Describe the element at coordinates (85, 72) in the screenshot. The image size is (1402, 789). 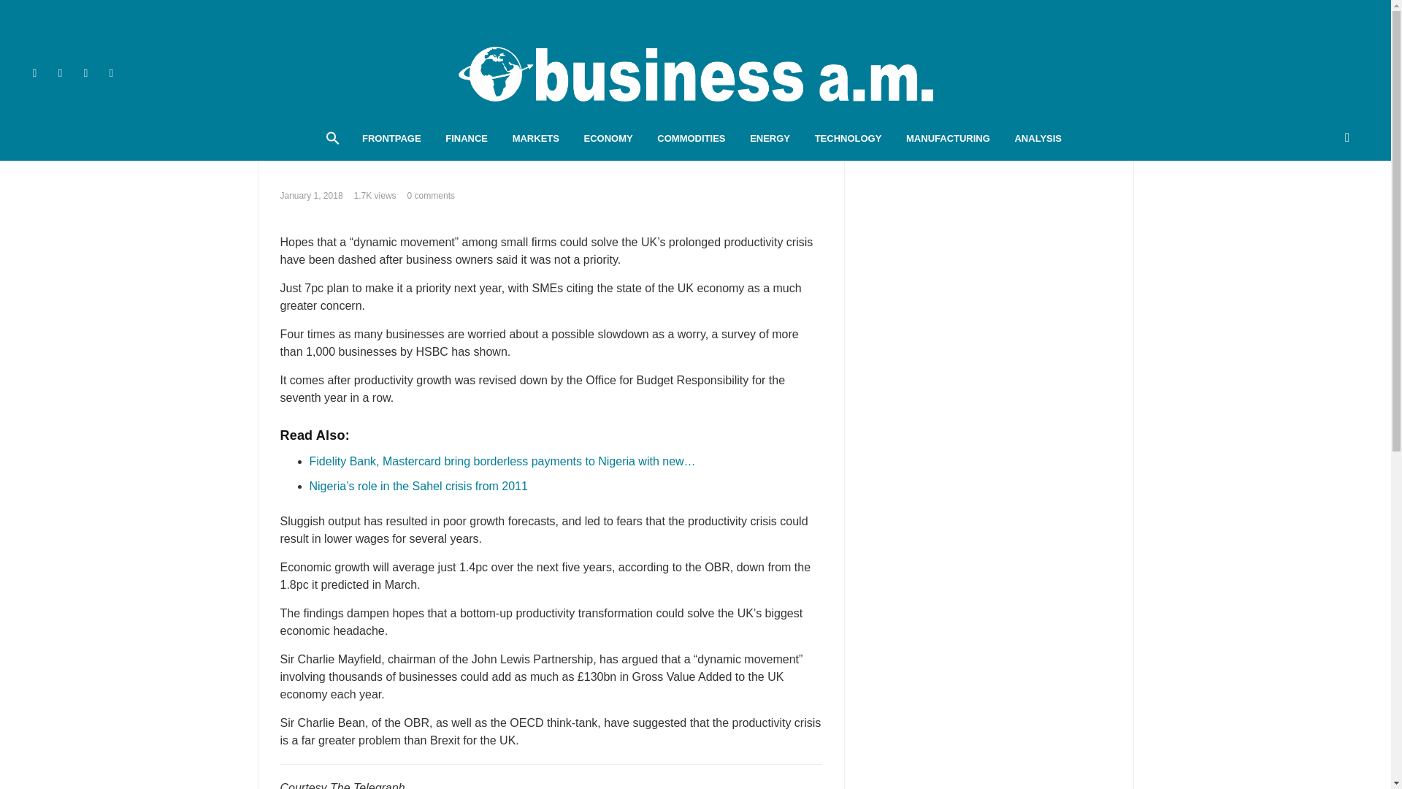
I see `youtube` at that location.